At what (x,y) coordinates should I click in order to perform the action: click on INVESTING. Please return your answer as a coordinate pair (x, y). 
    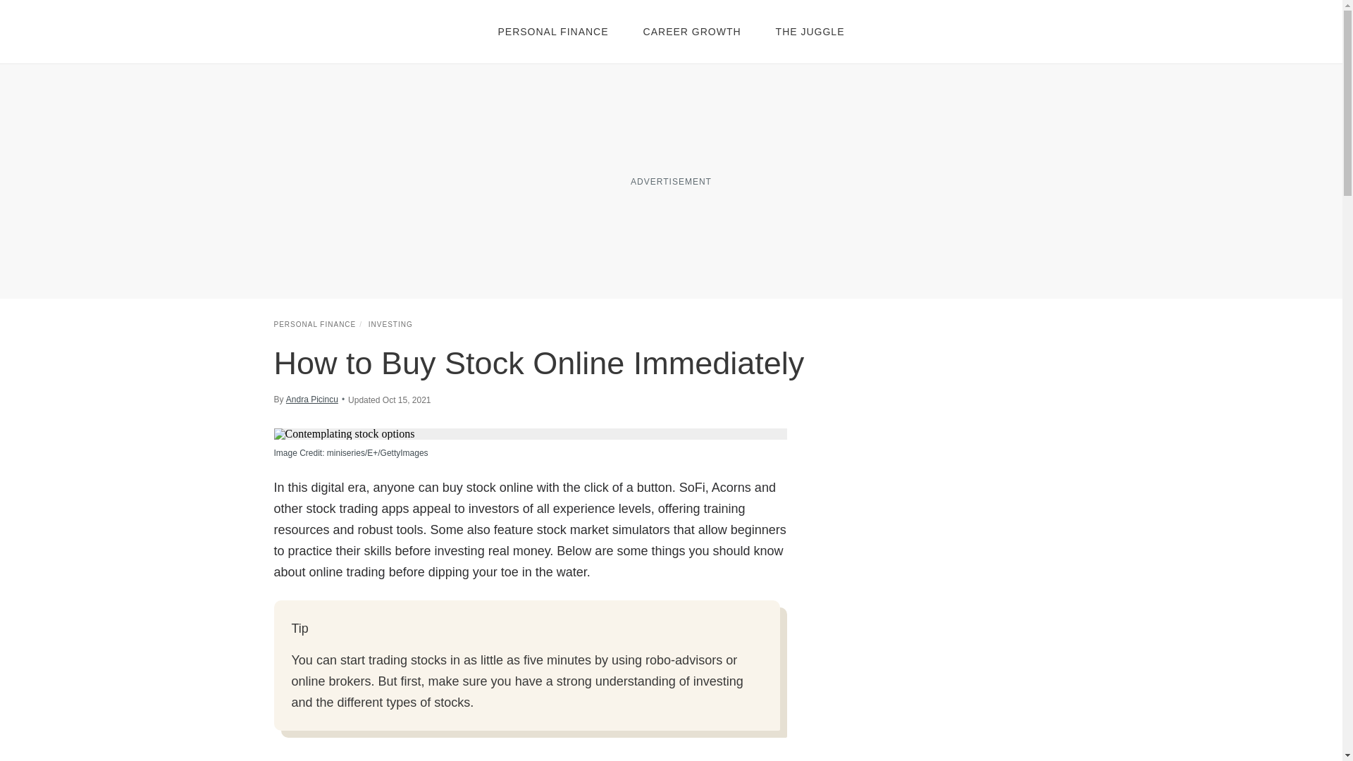
    Looking at the image, I should click on (390, 324).